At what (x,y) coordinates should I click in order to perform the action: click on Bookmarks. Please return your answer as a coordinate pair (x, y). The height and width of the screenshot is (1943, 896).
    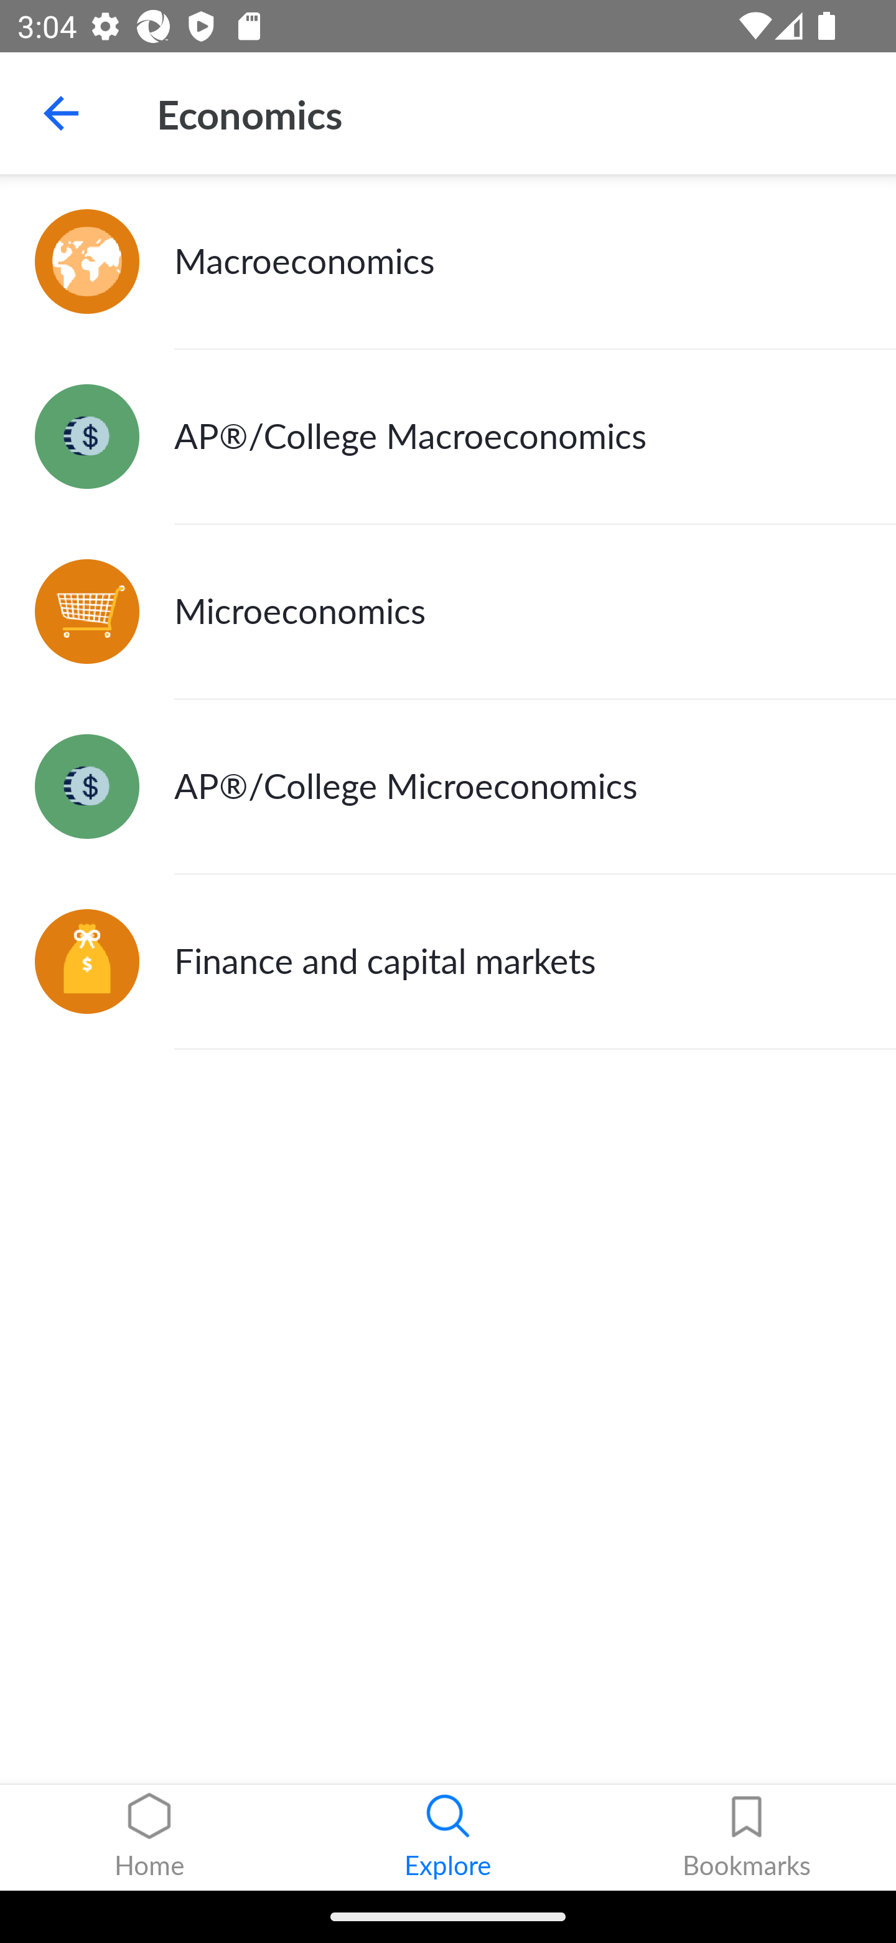
    Looking at the image, I should click on (747, 1838).